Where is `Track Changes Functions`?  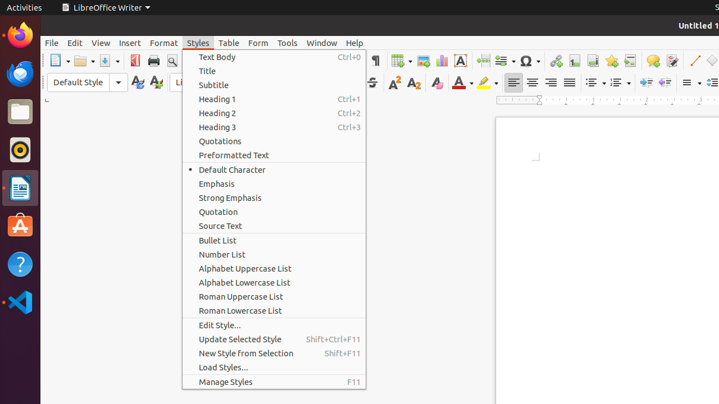 Track Changes Functions is located at coordinates (672, 61).